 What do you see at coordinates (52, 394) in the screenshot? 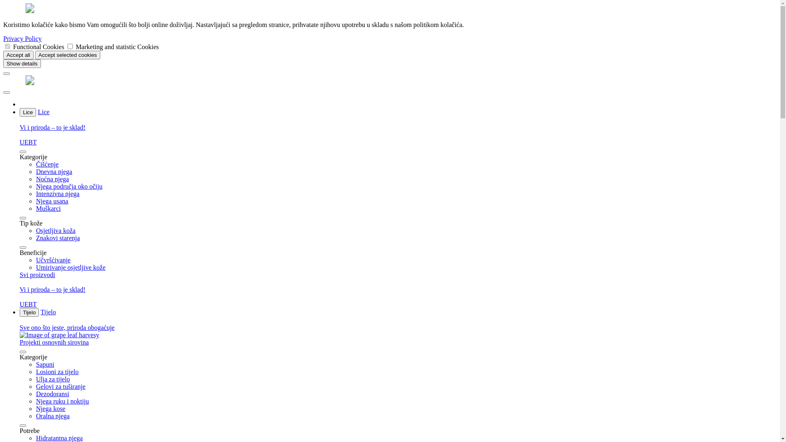
I see `Dezodoransi` at bounding box center [52, 394].